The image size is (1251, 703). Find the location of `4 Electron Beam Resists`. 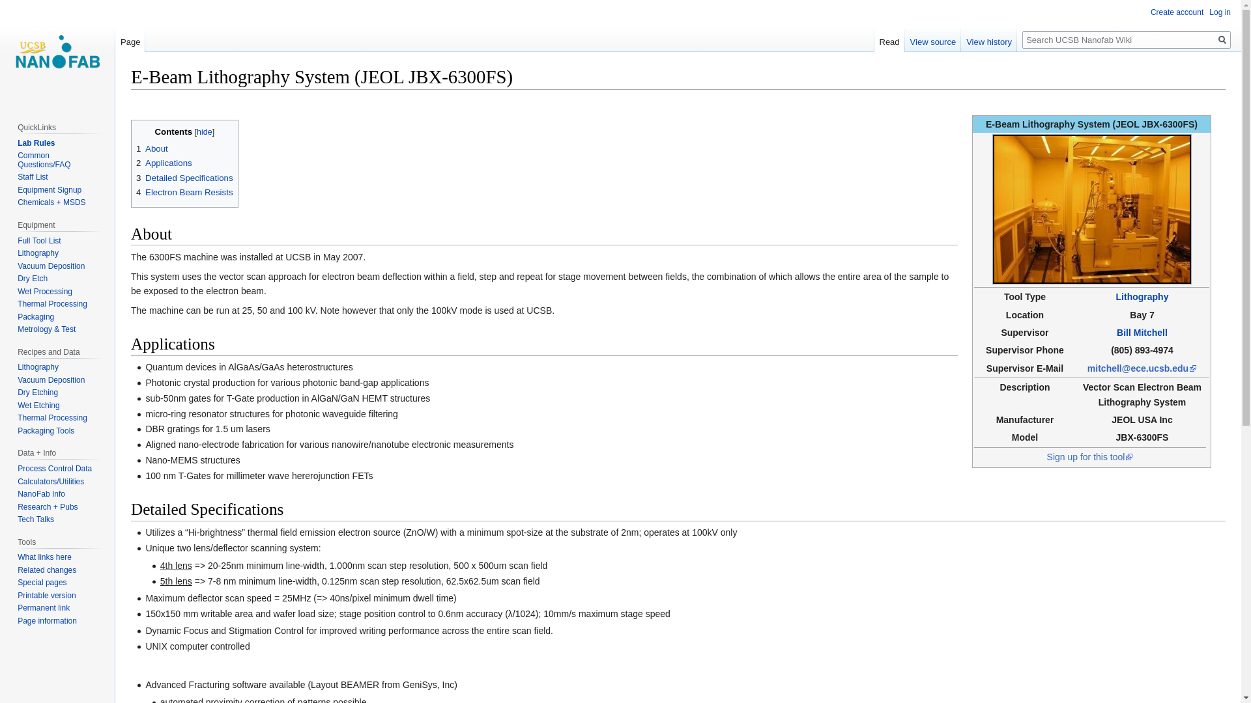

4 Electron Beam Resists is located at coordinates (184, 193).